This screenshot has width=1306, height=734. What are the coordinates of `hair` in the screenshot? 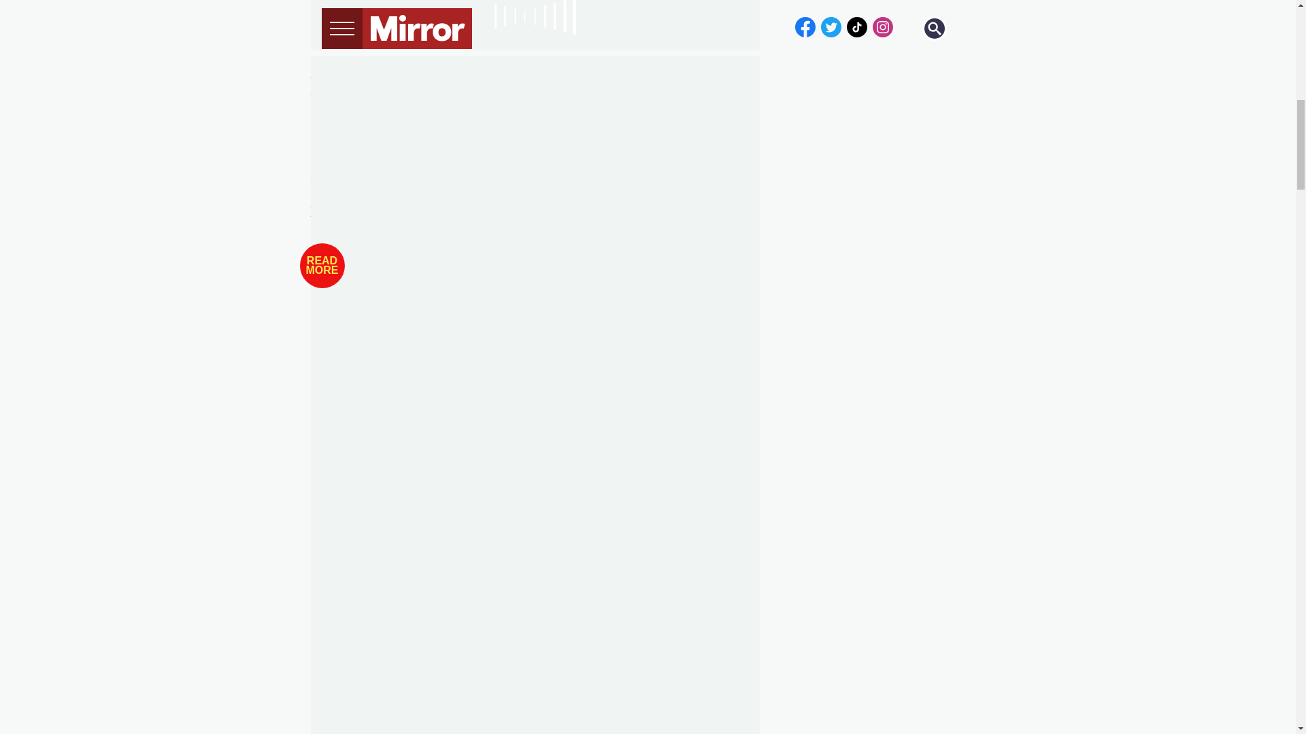 It's located at (389, 80).